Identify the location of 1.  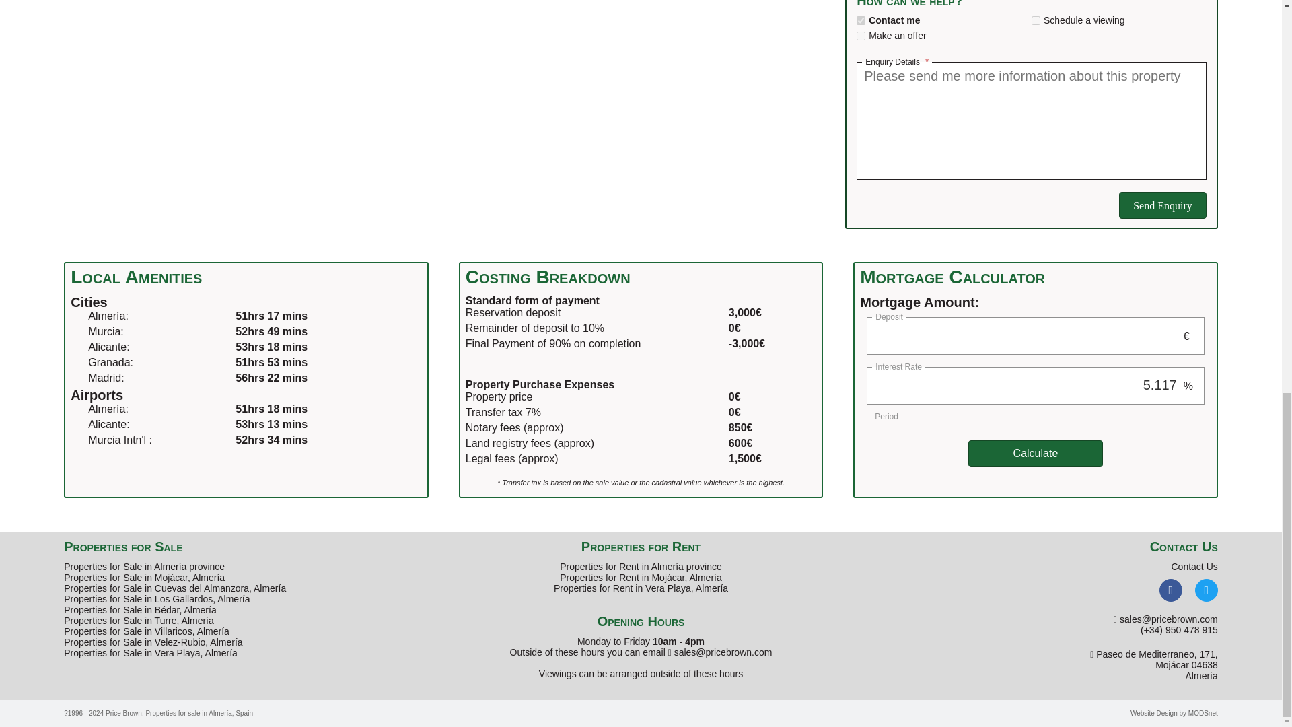
(1035, 20).